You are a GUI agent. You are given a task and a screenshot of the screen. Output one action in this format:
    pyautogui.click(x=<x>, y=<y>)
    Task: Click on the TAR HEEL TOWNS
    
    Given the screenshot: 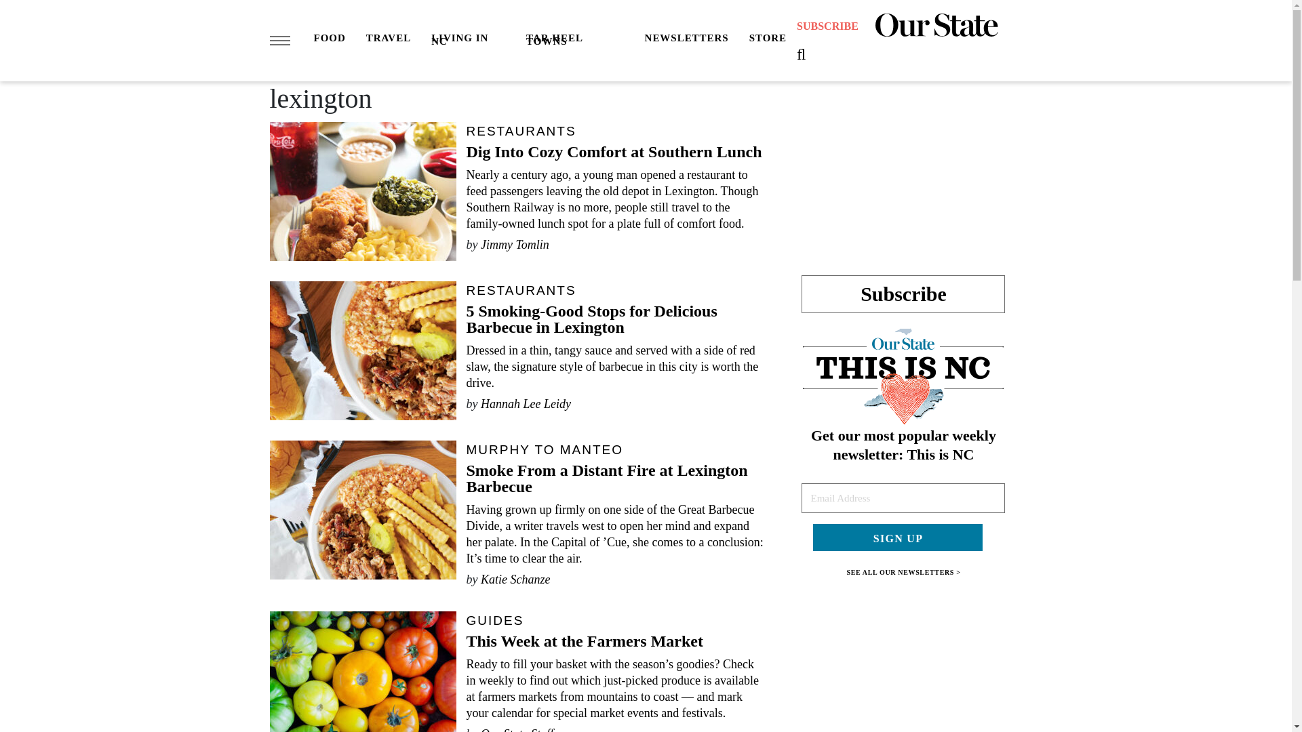 What is the action you would take?
    pyautogui.click(x=574, y=41)
    